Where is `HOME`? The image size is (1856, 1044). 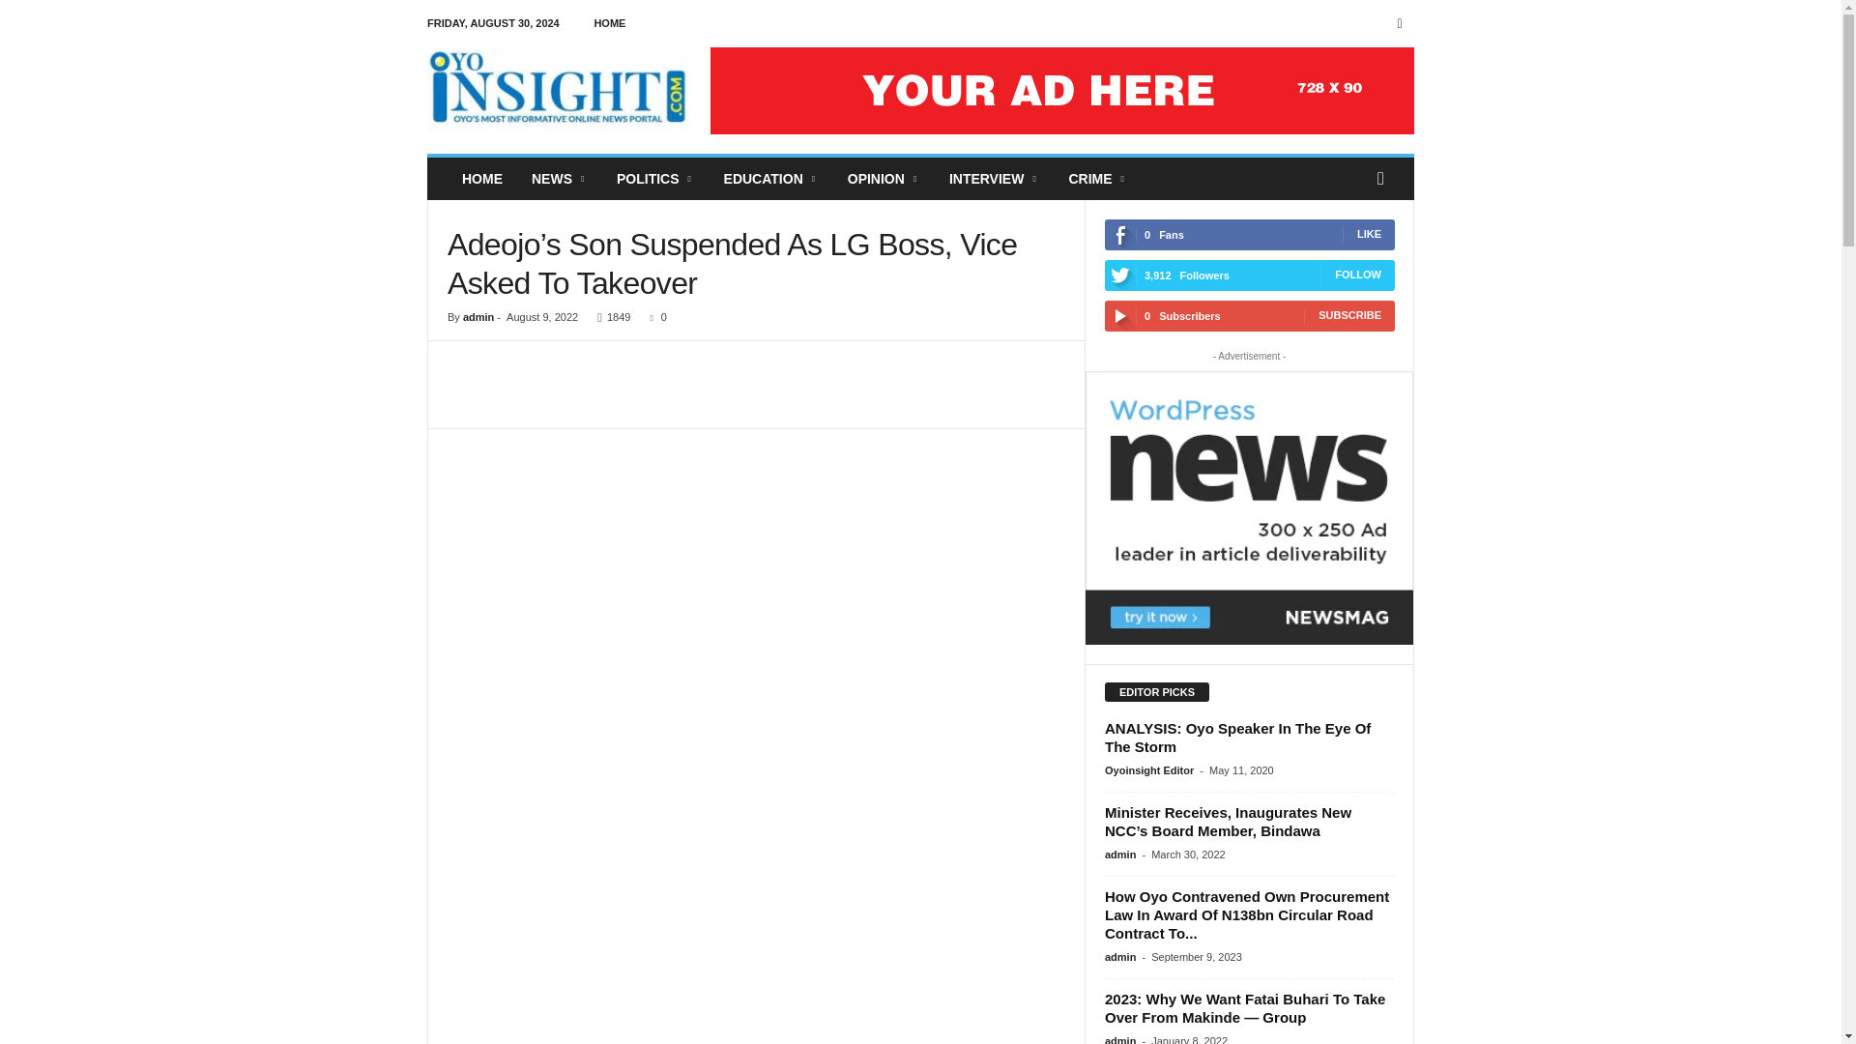 HOME is located at coordinates (609, 23).